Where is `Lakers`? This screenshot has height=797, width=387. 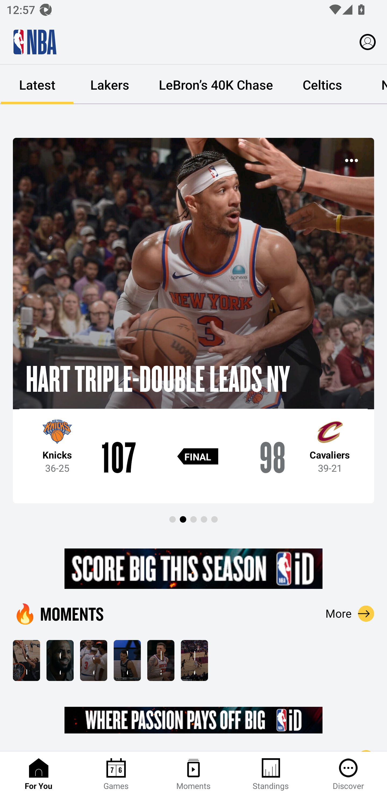
Lakers is located at coordinates (110, 85).